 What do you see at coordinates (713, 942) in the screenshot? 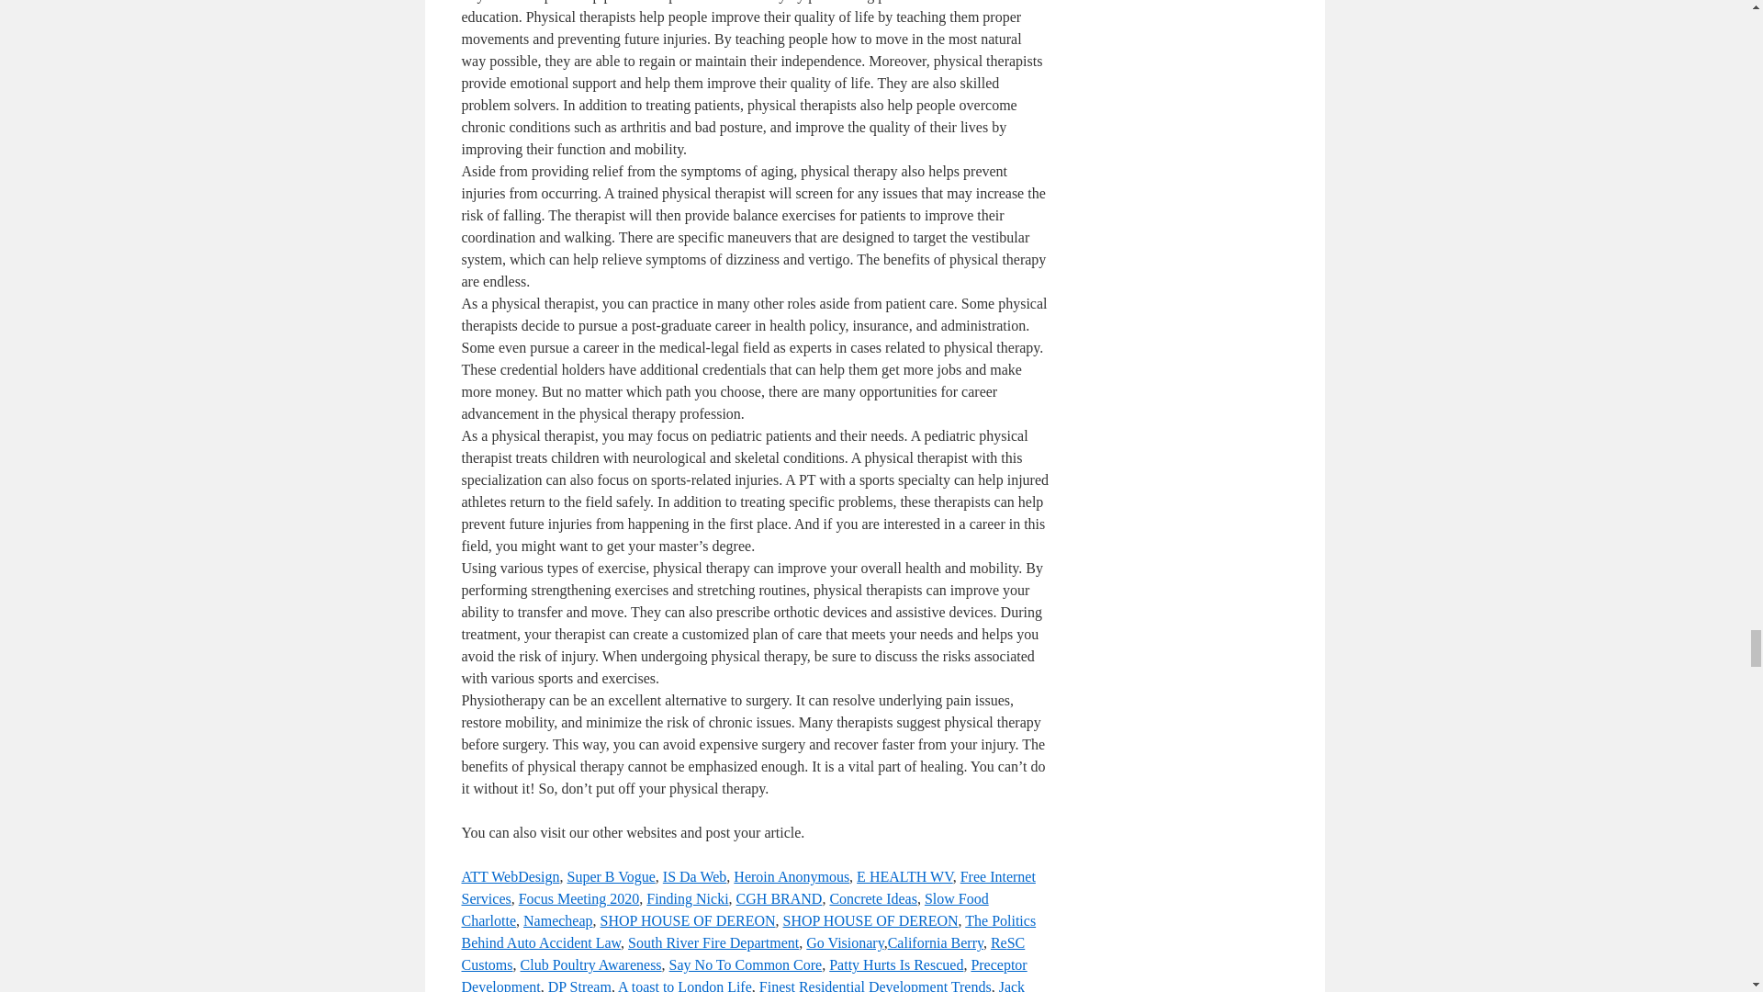
I see `South River Fire Department` at bounding box center [713, 942].